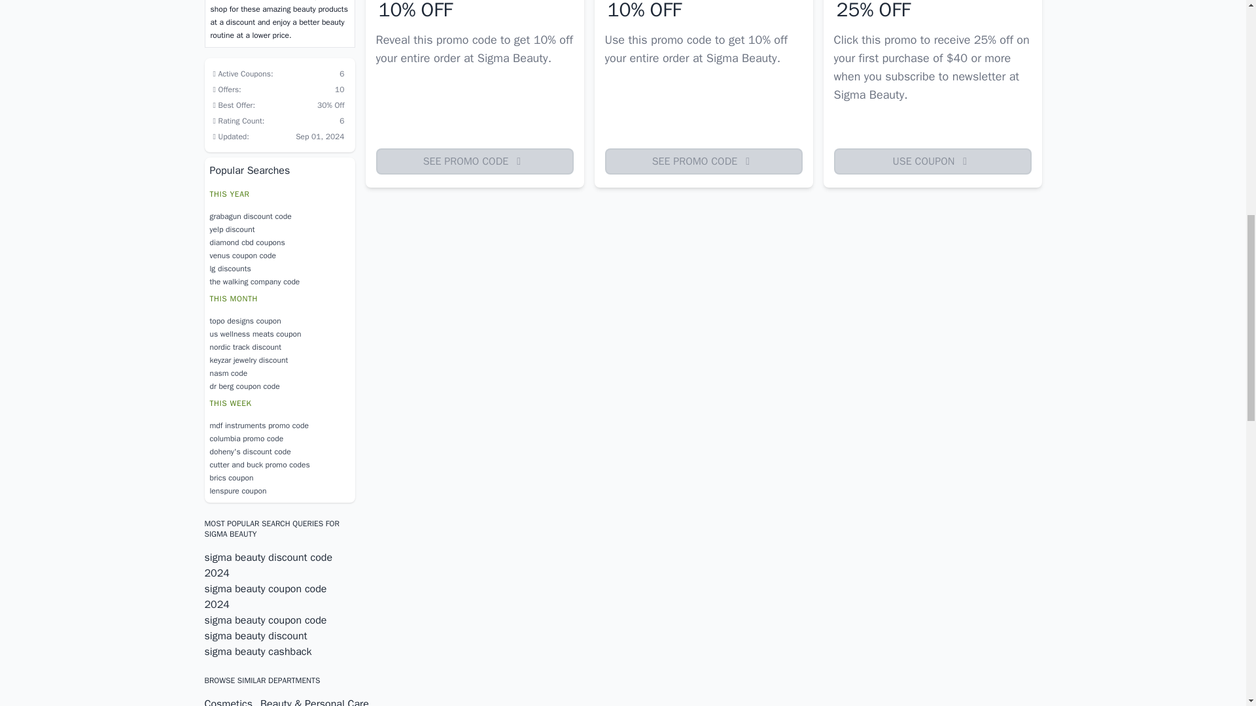  Describe the element at coordinates (279, 425) in the screenshot. I see `mdf instruments promo code` at that location.